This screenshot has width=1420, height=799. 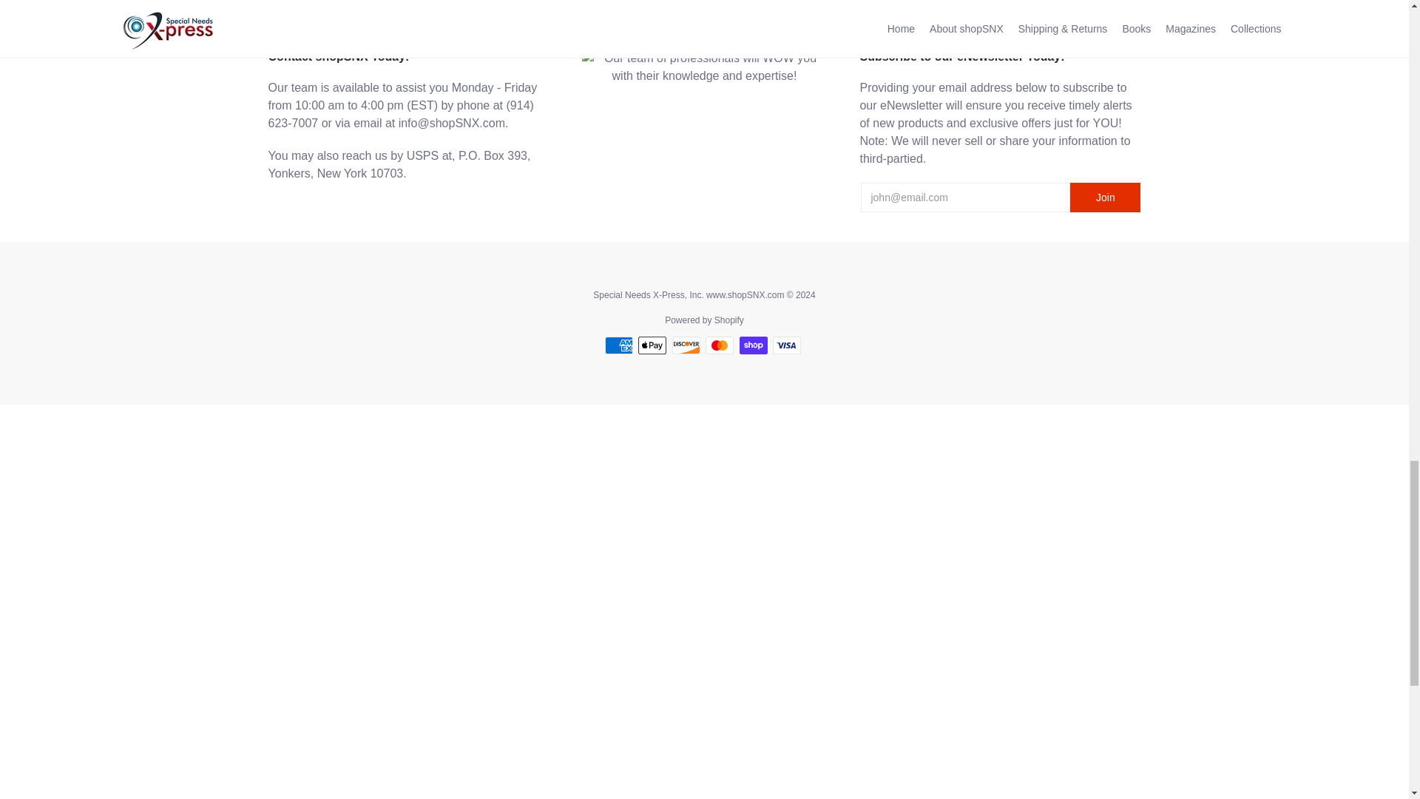 What do you see at coordinates (786, 345) in the screenshot?
I see `Visa` at bounding box center [786, 345].